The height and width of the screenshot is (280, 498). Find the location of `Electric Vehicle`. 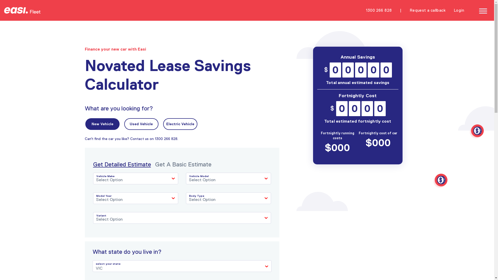

Electric Vehicle is located at coordinates (180, 124).